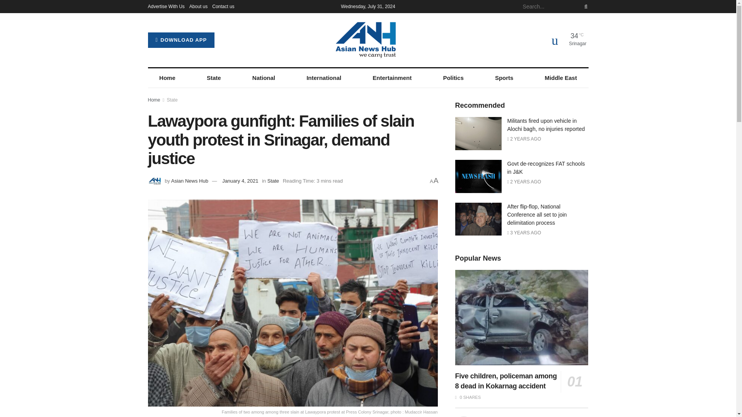  What do you see at coordinates (324, 78) in the screenshot?
I see `International` at bounding box center [324, 78].